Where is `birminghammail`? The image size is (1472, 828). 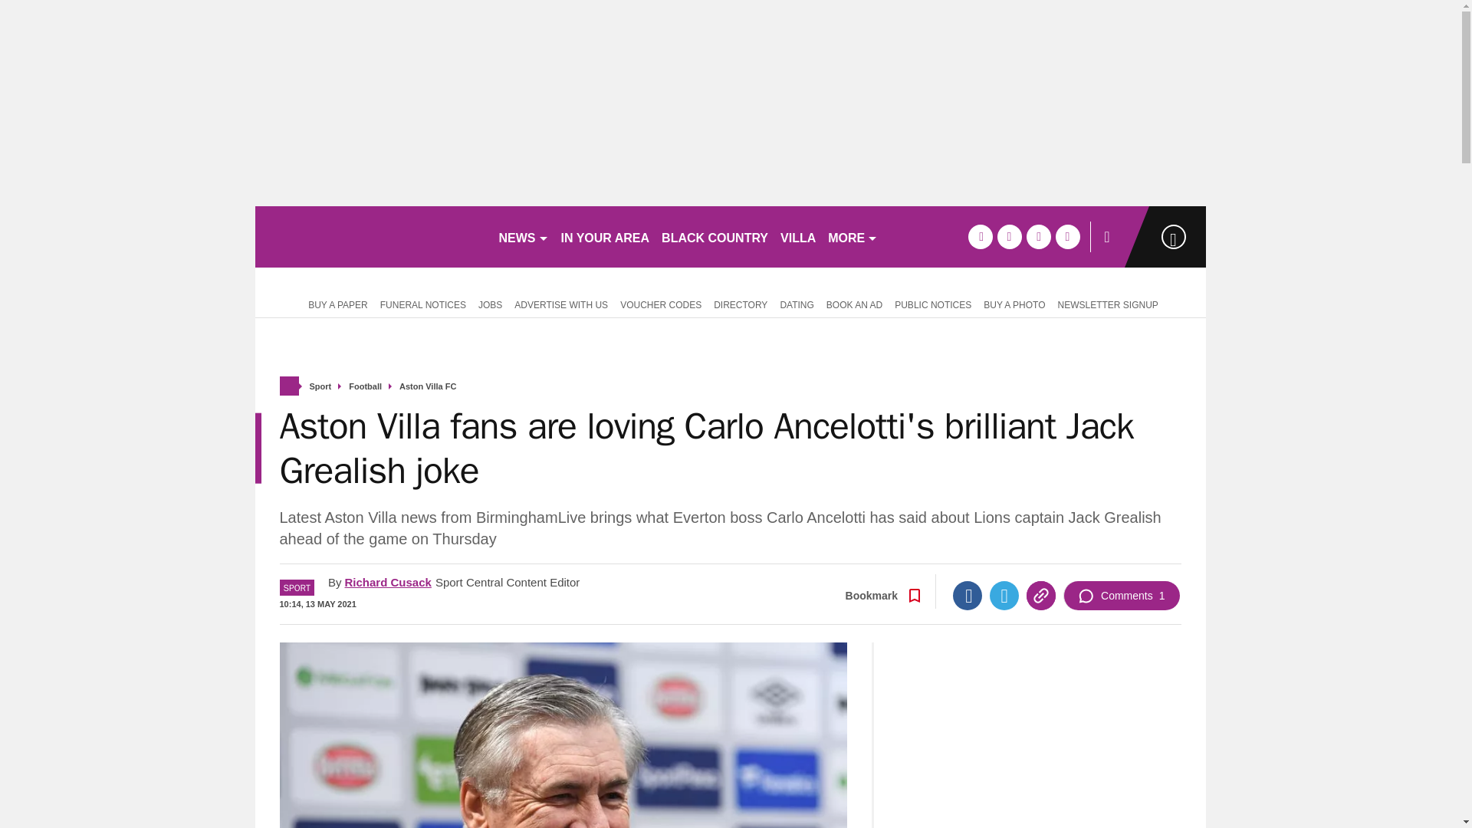
birminghammail is located at coordinates (370, 236).